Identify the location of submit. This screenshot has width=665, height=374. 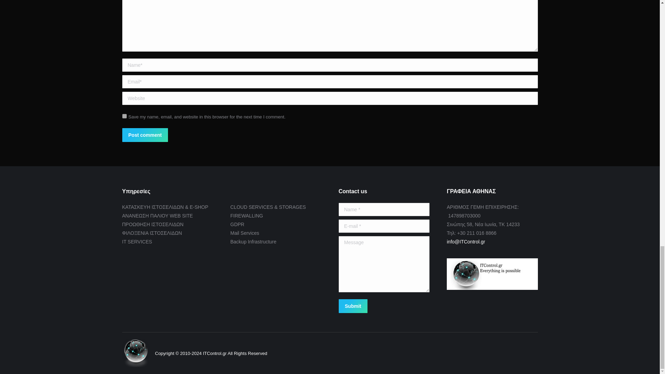
(386, 307).